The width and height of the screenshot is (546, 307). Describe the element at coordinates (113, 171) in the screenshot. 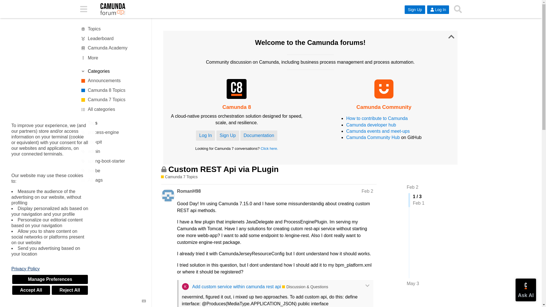

I see `zeebe` at that location.